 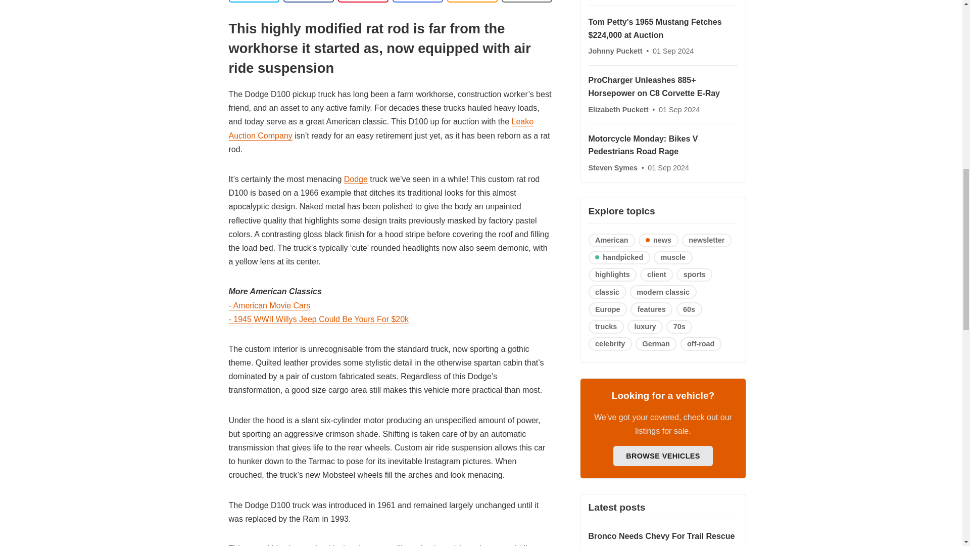 I want to click on American, so click(x=611, y=241).